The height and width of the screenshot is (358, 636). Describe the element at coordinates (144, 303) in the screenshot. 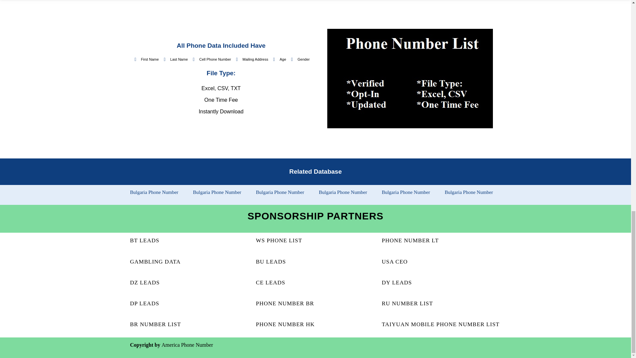

I see `DP LEADS` at that location.